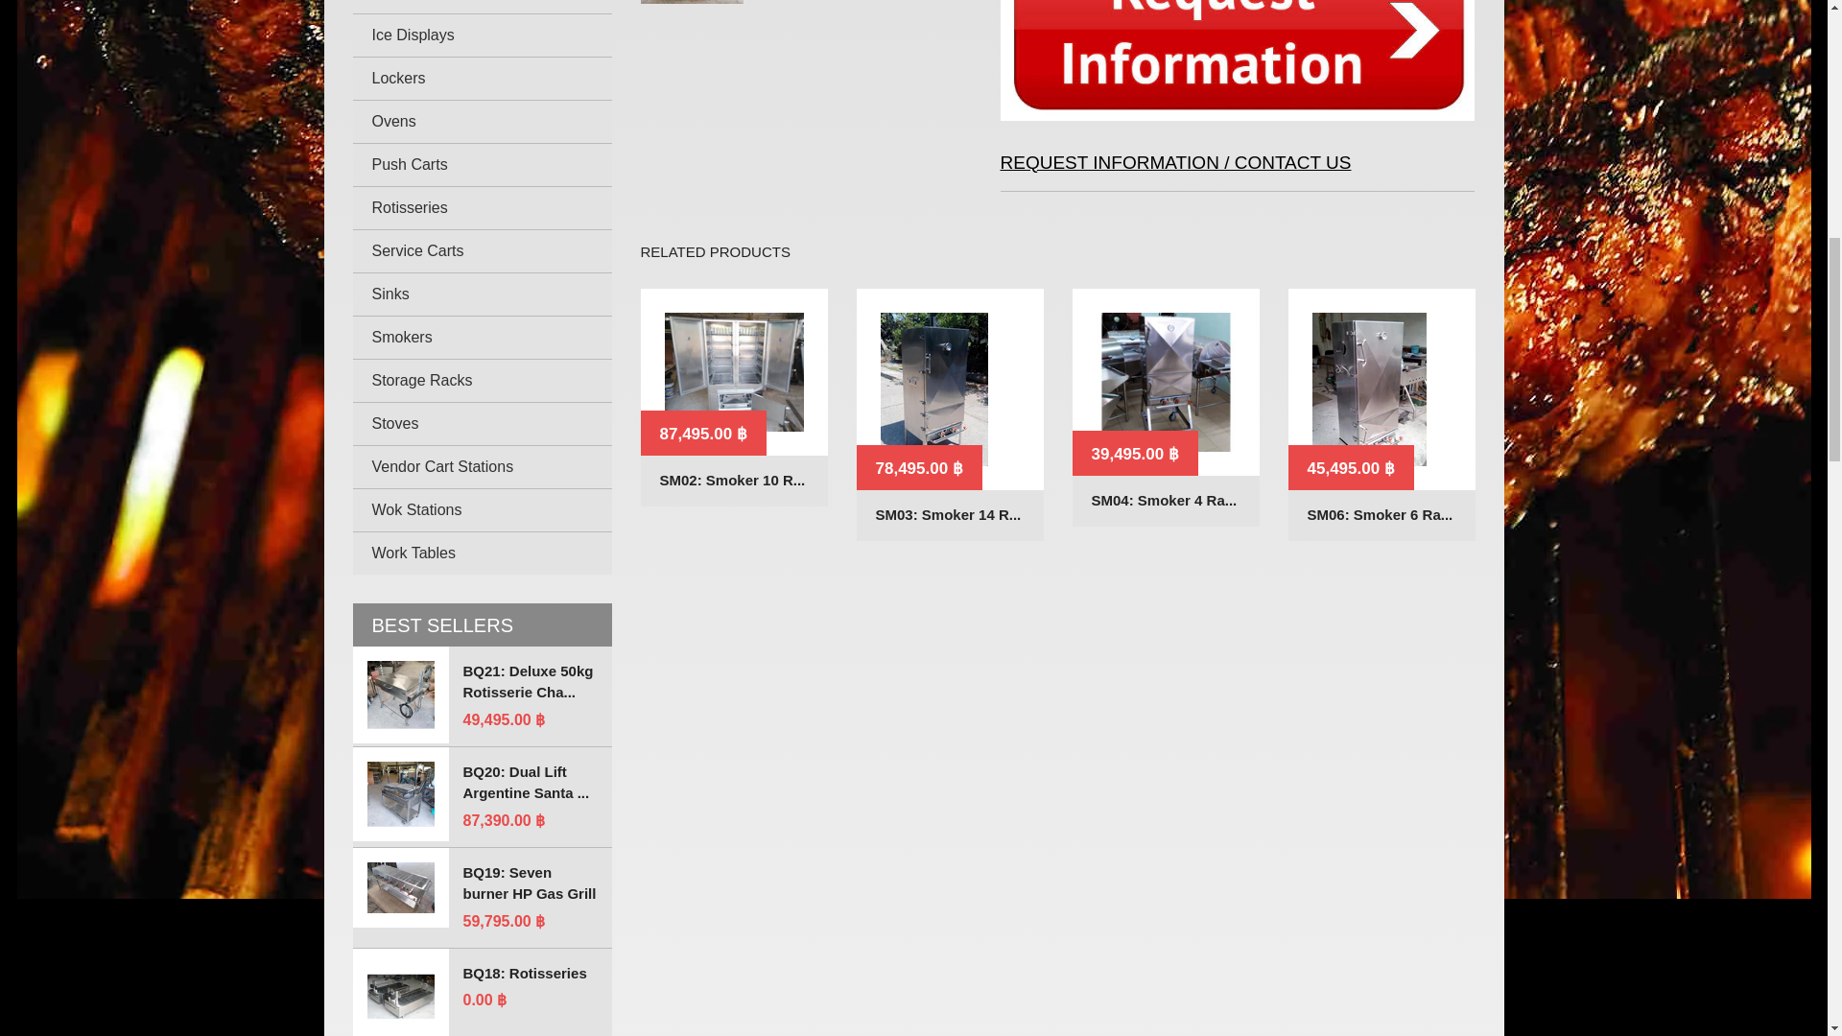 The height and width of the screenshot is (1036, 1842). Describe the element at coordinates (1380, 514) in the screenshot. I see `SM06: Smoker 6 Ra...` at that location.